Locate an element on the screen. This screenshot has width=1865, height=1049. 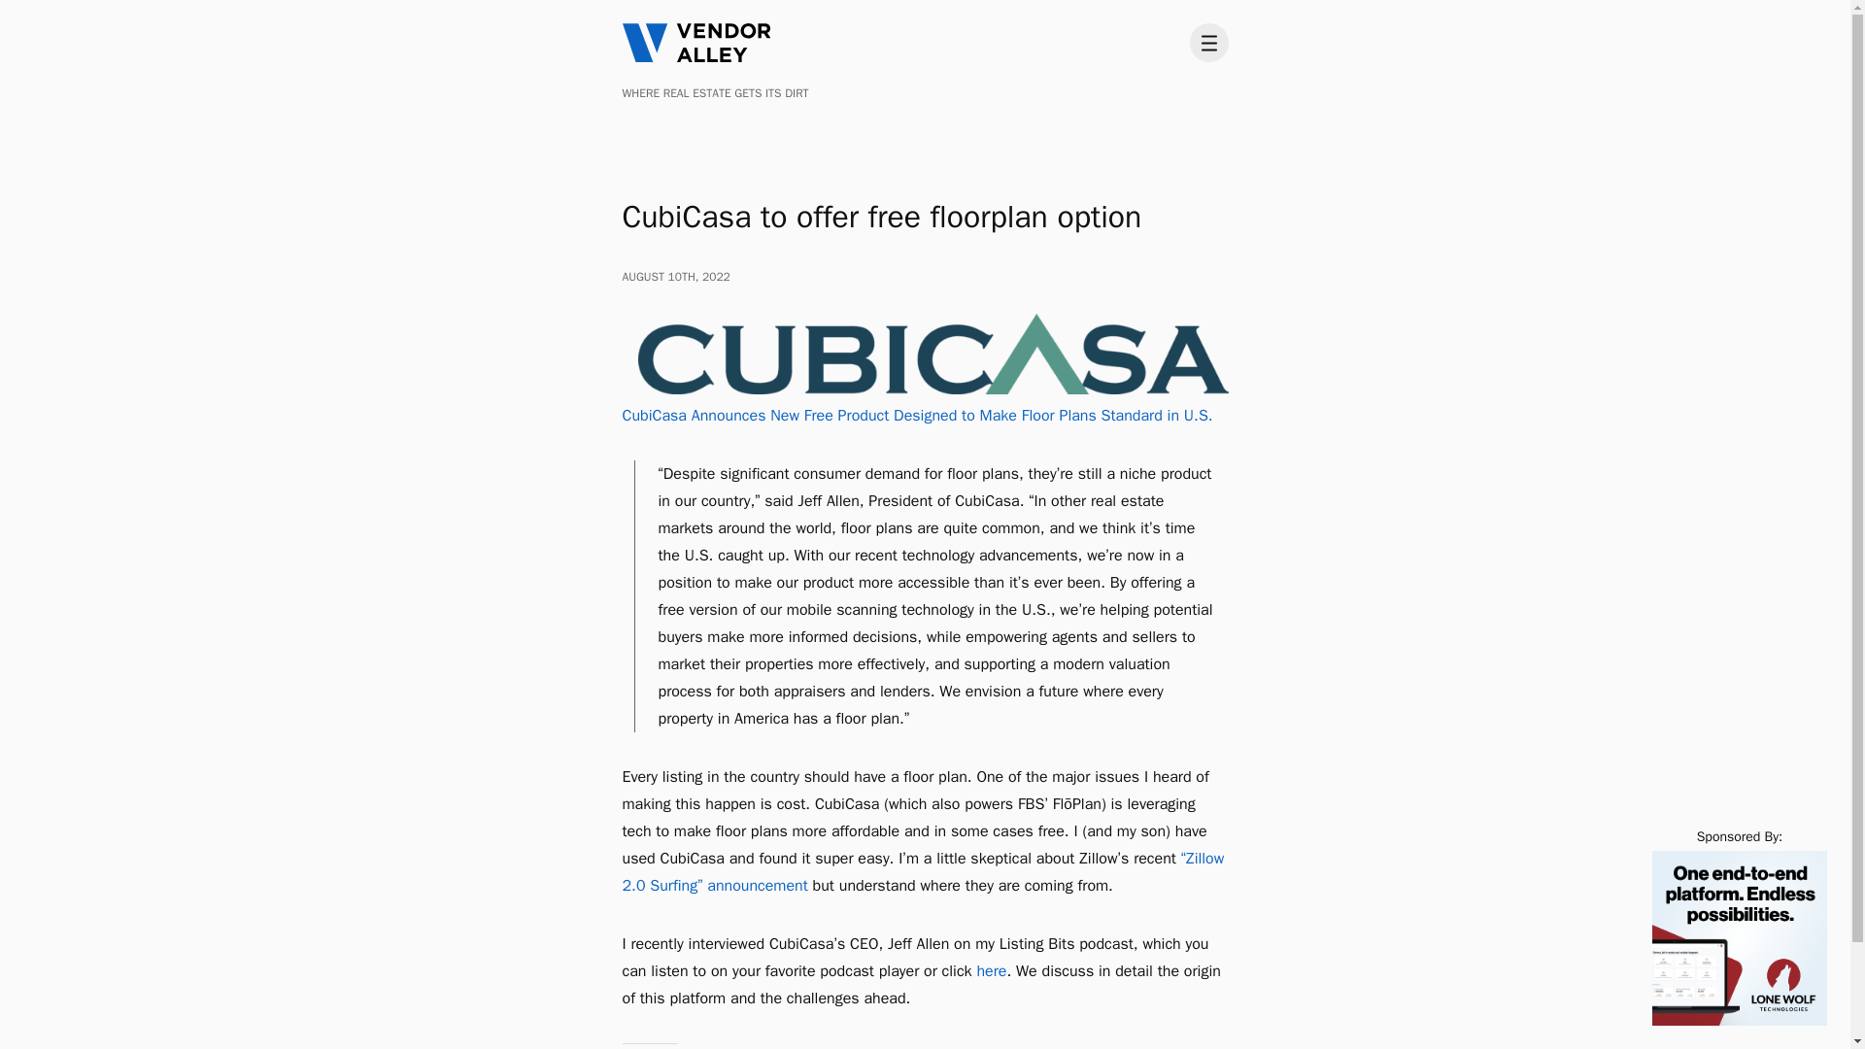
here is located at coordinates (991, 971).